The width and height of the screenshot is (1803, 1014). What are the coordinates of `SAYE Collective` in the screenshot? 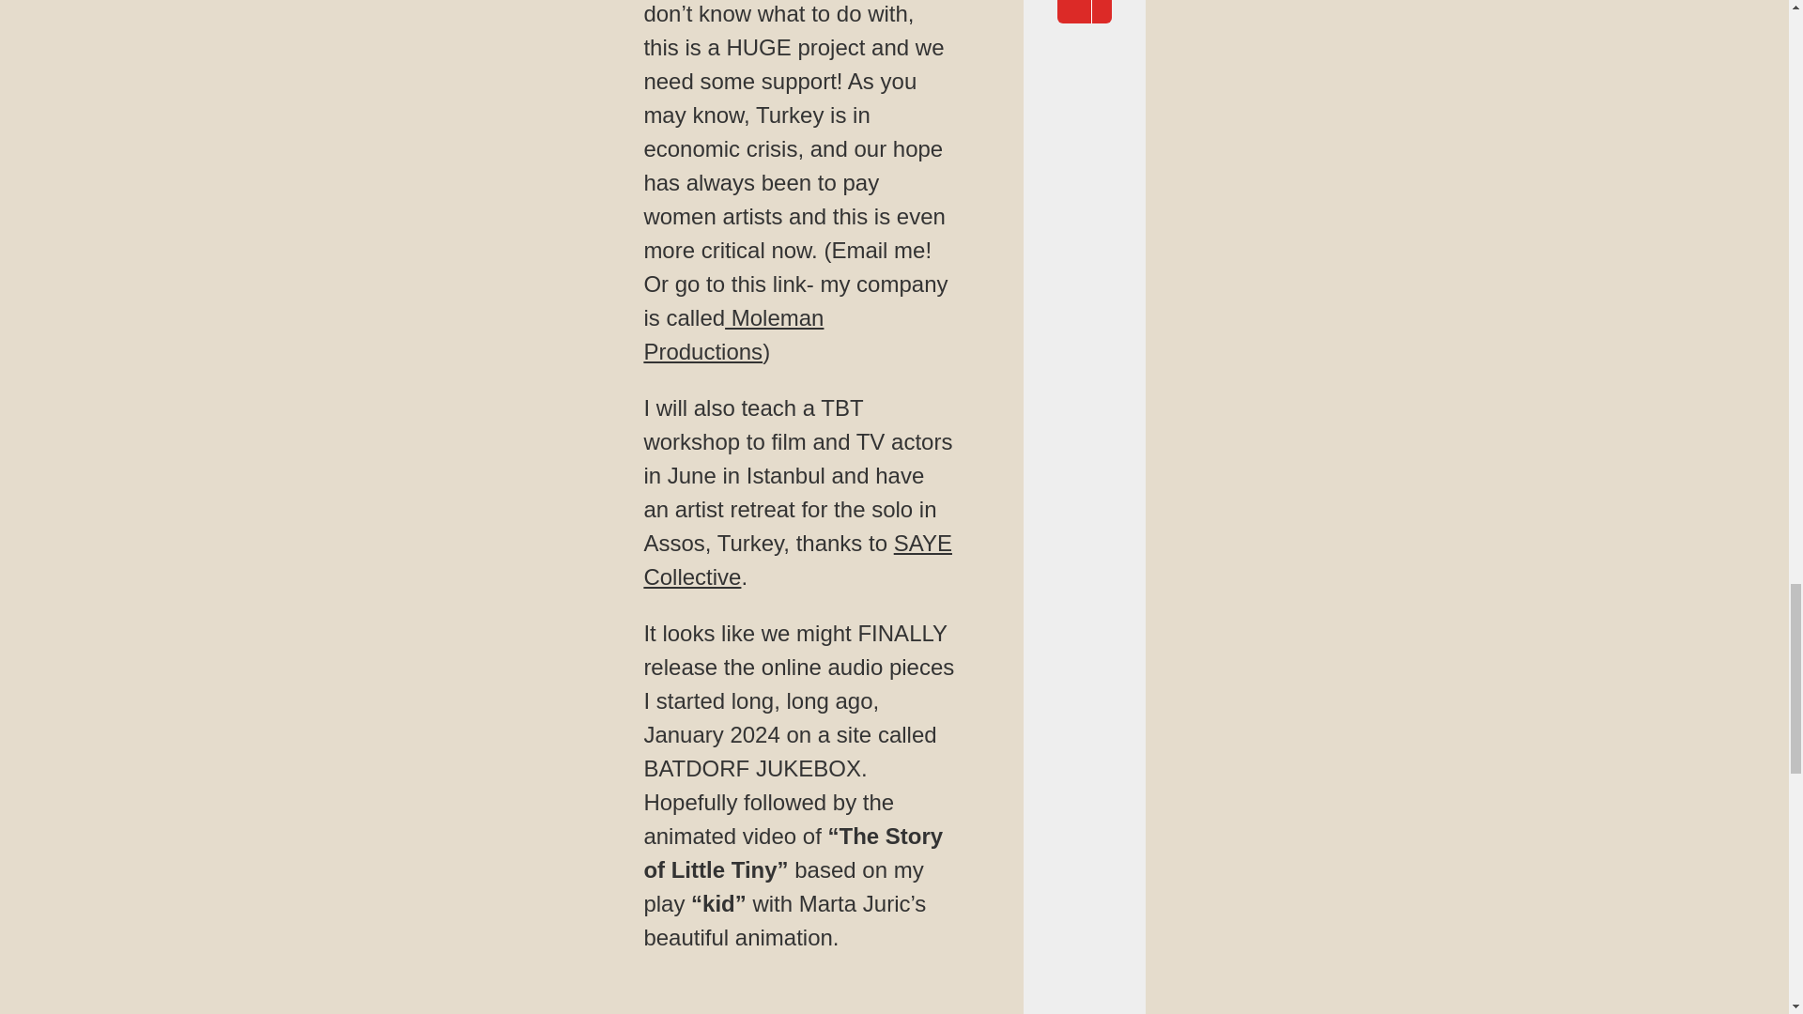 It's located at (797, 560).